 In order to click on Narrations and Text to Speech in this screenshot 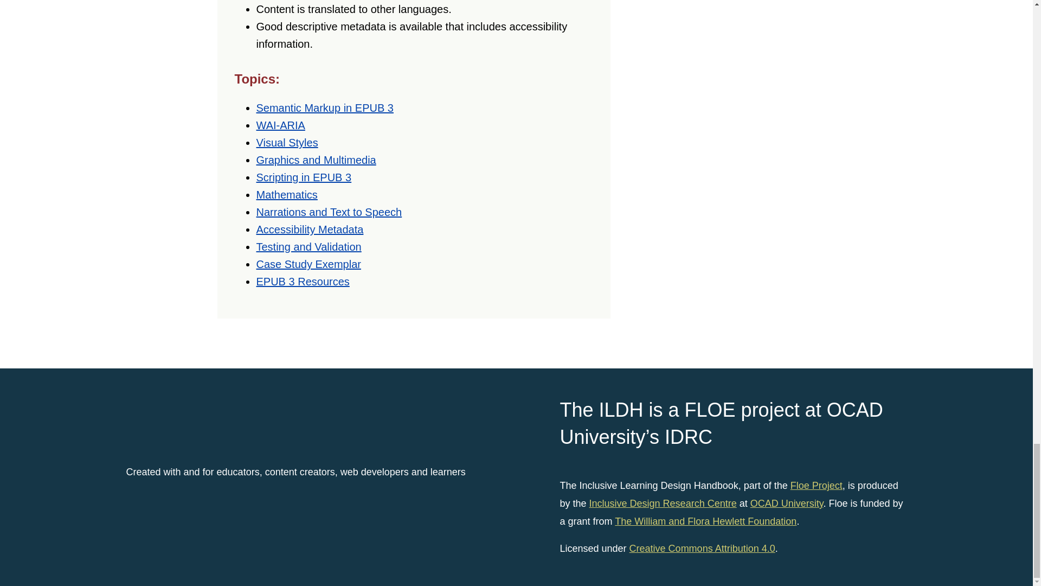, I will do `click(329, 212)`.